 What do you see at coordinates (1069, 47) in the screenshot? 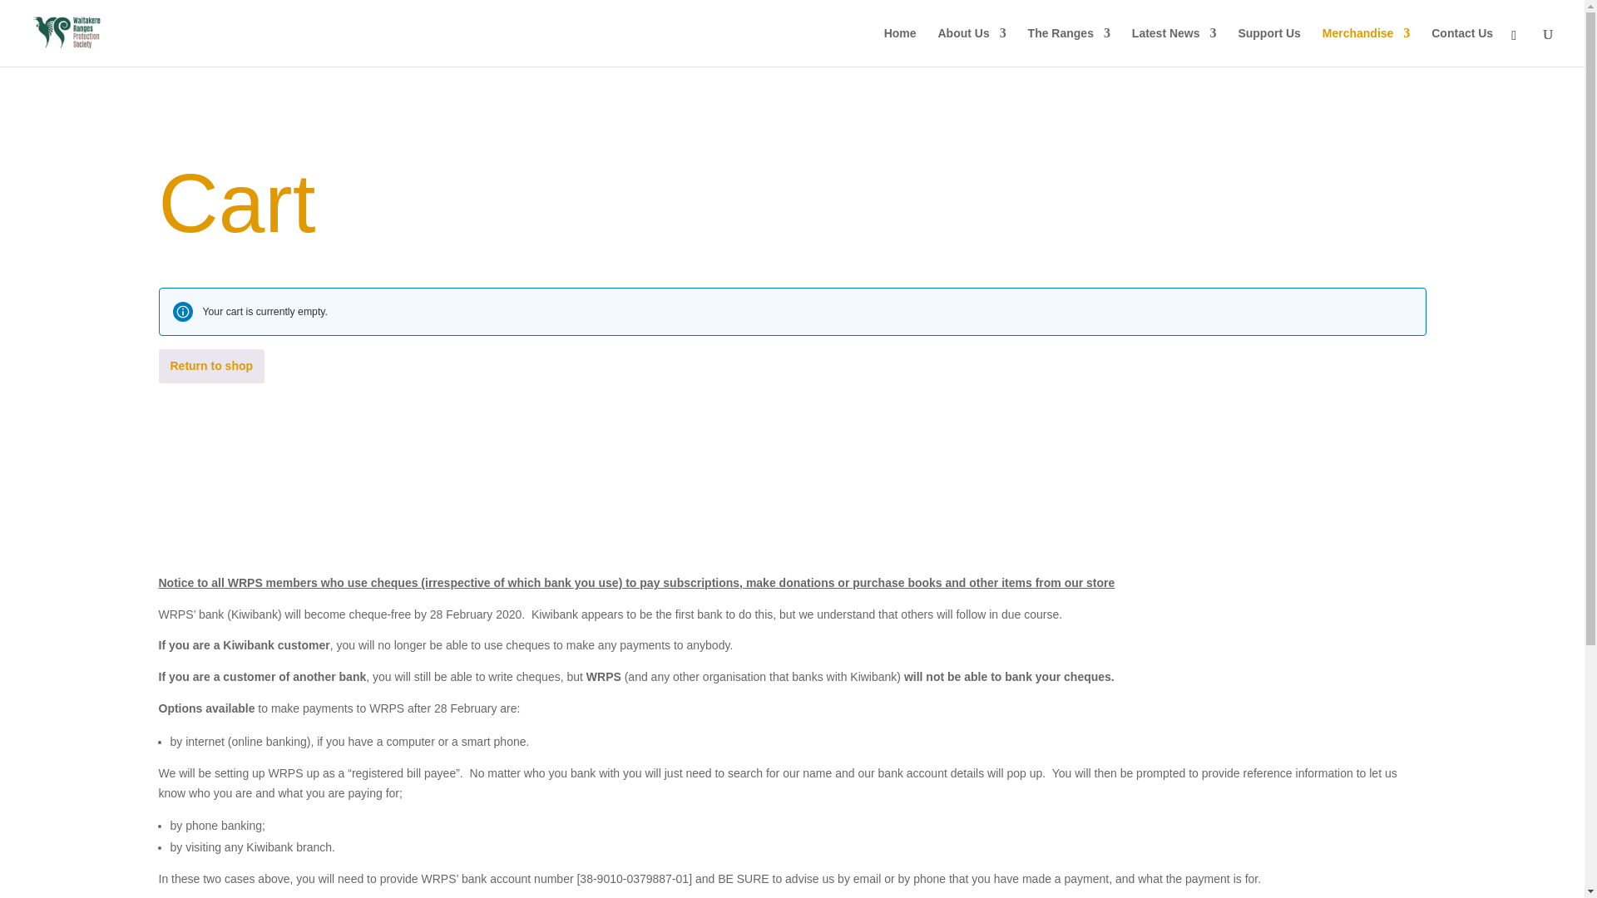
I see `The Ranges` at bounding box center [1069, 47].